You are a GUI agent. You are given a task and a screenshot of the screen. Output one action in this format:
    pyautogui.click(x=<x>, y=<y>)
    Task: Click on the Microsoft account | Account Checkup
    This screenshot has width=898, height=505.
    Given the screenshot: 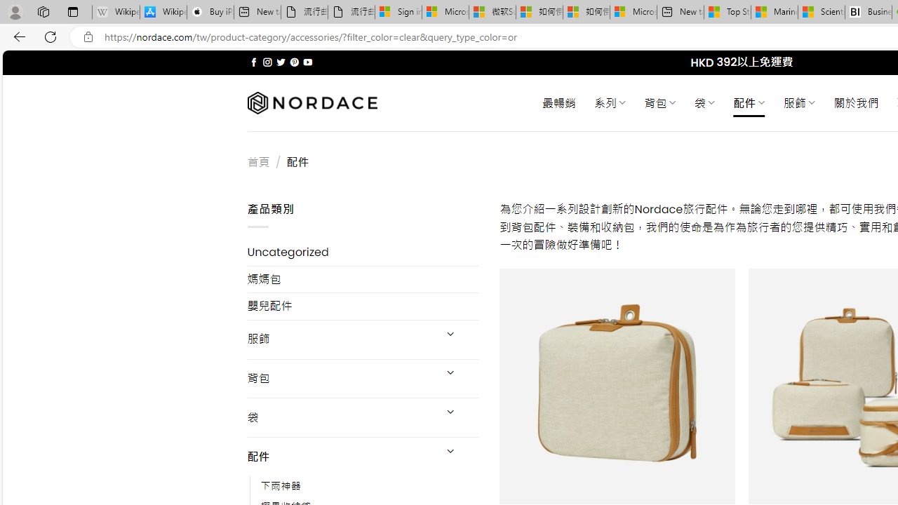 What is the action you would take?
    pyautogui.click(x=633, y=13)
    